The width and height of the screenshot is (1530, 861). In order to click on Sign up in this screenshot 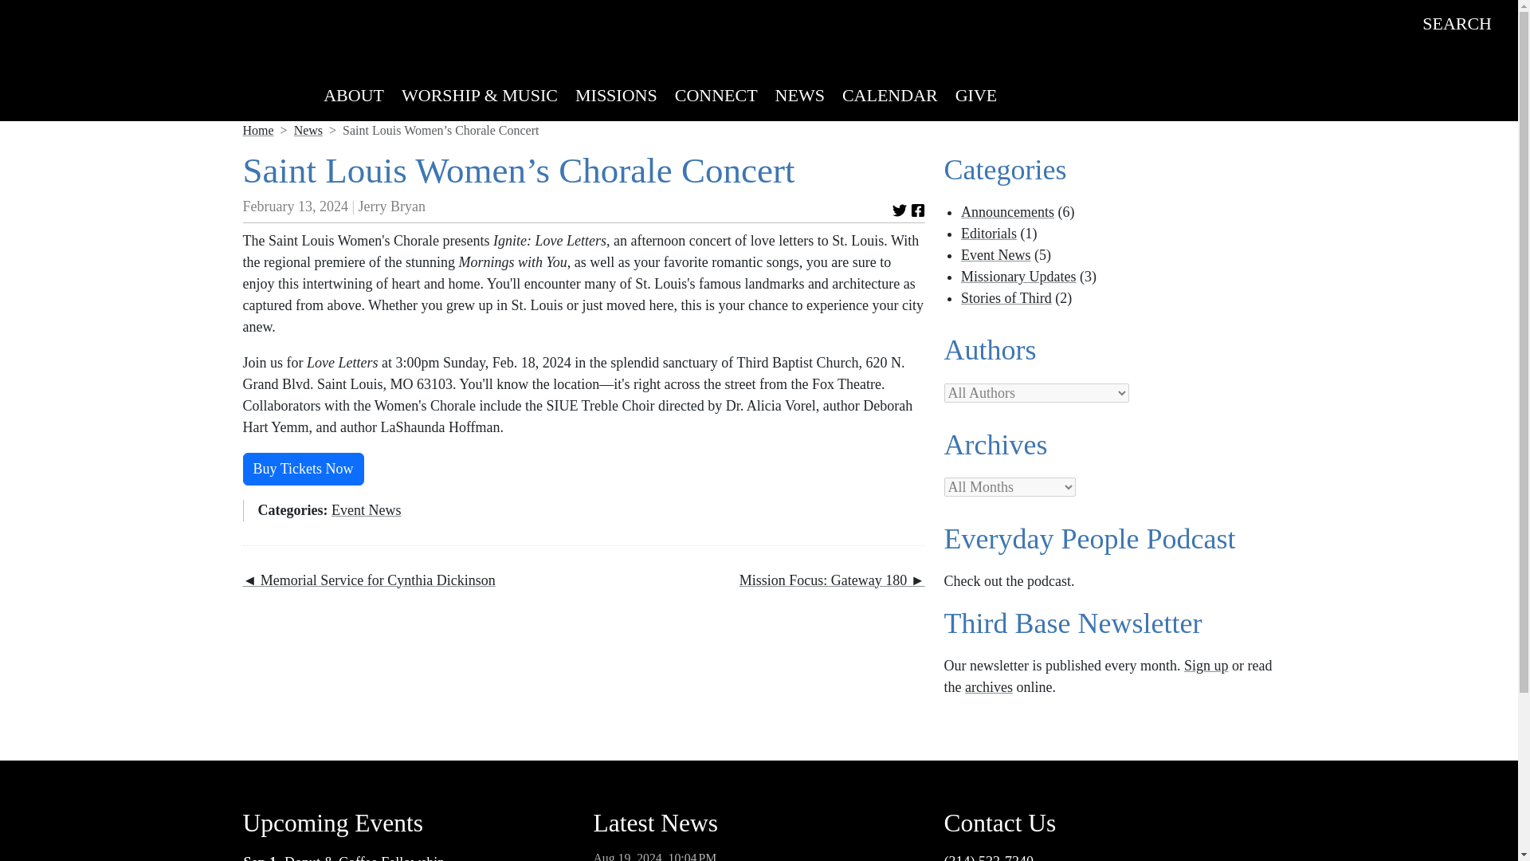, I will do `click(1206, 665)`.